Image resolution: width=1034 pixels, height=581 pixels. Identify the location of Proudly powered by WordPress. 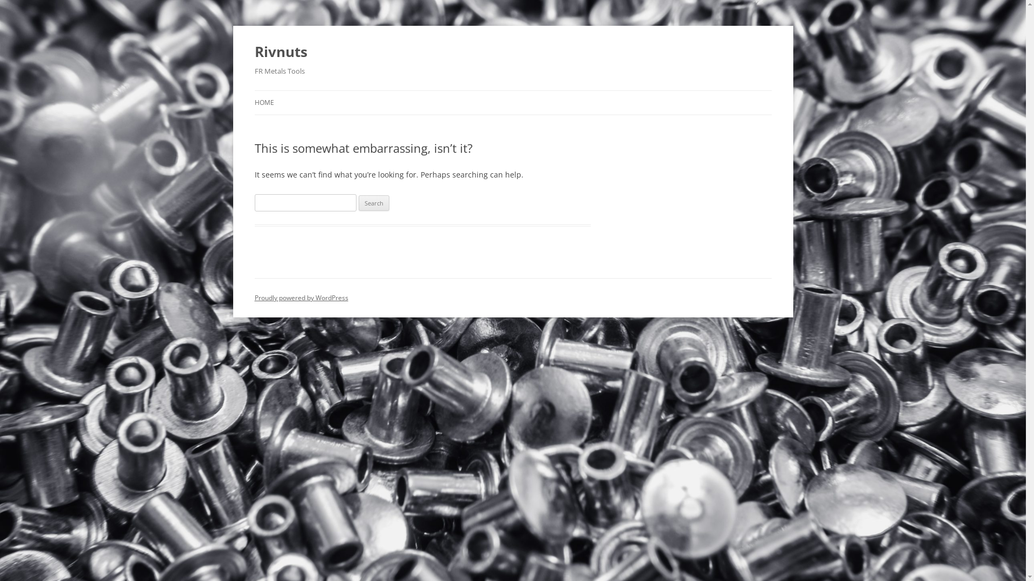
(301, 298).